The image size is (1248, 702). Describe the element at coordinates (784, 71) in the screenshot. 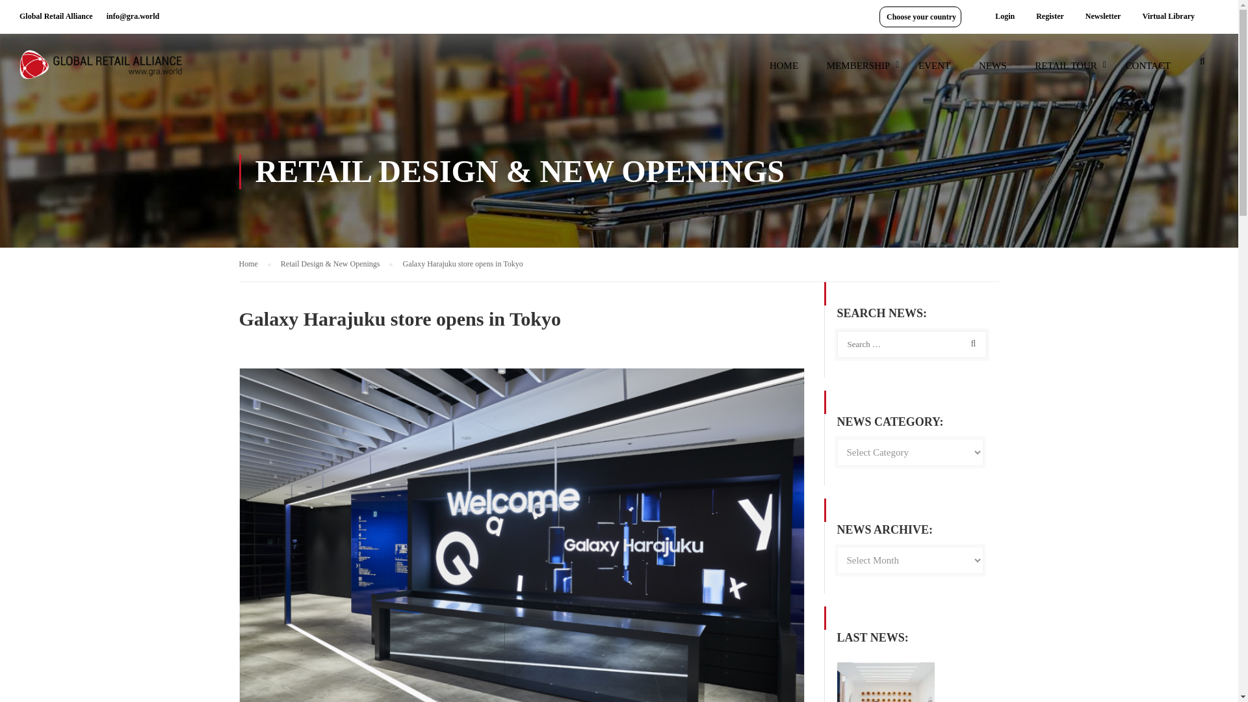

I see `HOME` at that location.